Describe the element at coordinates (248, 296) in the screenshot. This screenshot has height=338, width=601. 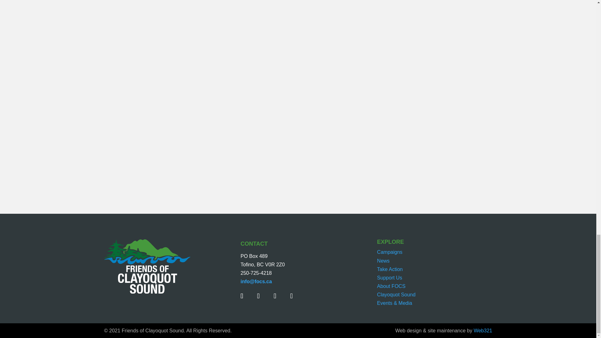
I see `Follow on Facebook` at that location.